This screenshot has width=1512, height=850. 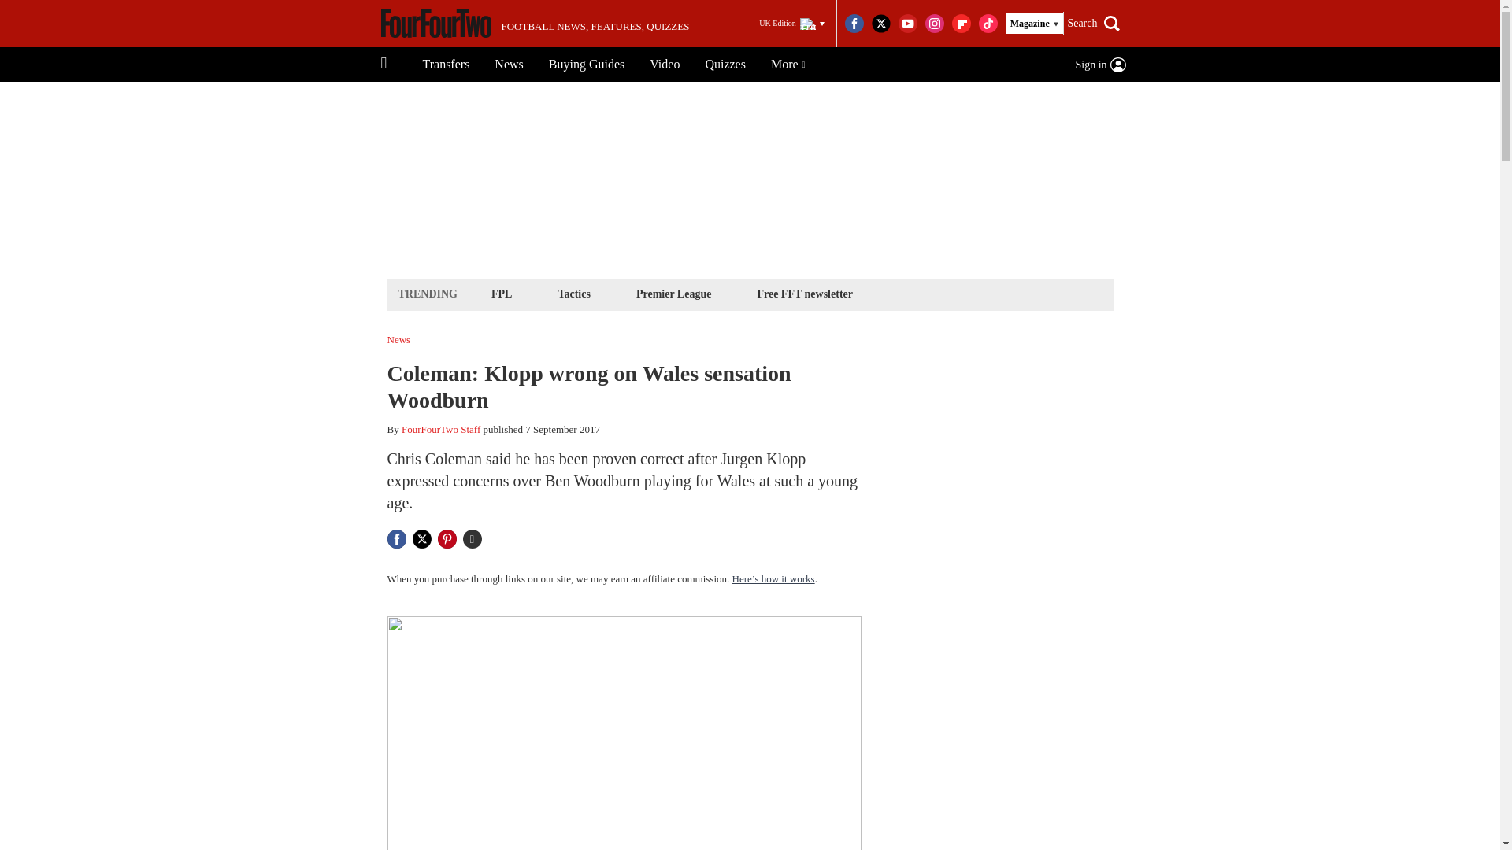 What do you see at coordinates (509, 65) in the screenshot?
I see `News` at bounding box center [509, 65].